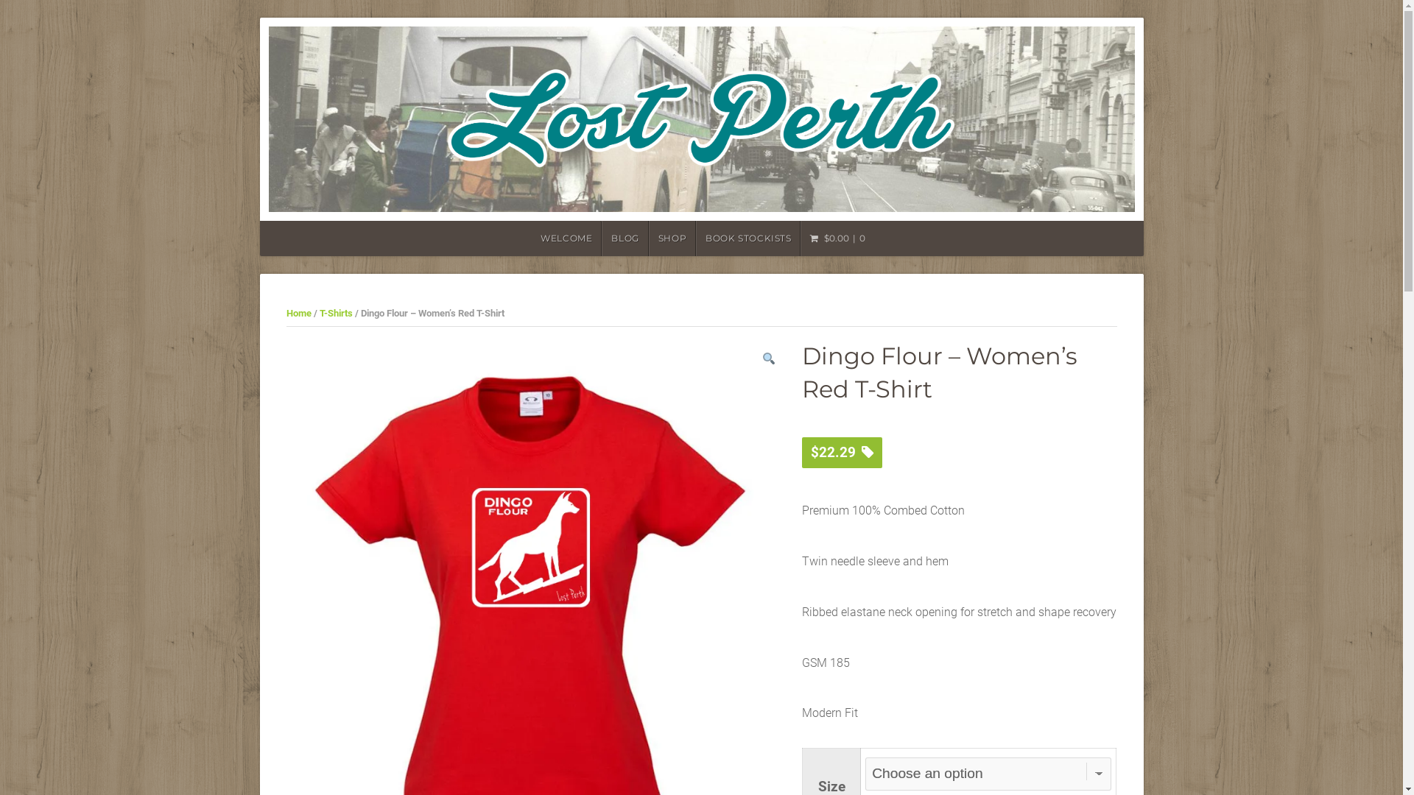 Image resolution: width=1414 pixels, height=795 pixels. I want to click on T-Shirts, so click(336, 314).